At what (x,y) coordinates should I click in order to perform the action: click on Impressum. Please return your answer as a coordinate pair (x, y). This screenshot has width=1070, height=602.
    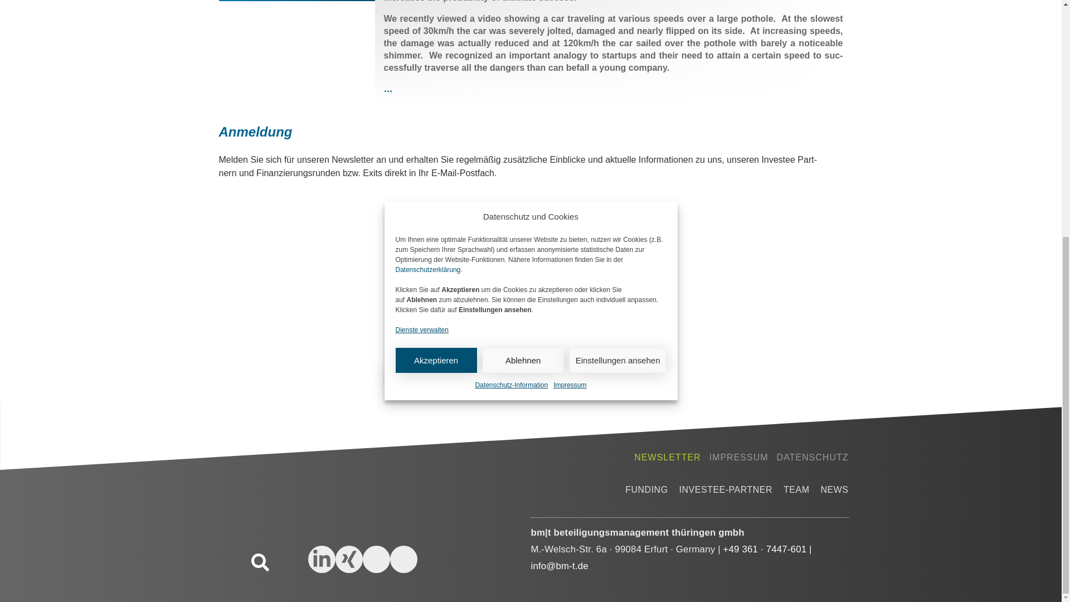
    Looking at the image, I should click on (570, 3).